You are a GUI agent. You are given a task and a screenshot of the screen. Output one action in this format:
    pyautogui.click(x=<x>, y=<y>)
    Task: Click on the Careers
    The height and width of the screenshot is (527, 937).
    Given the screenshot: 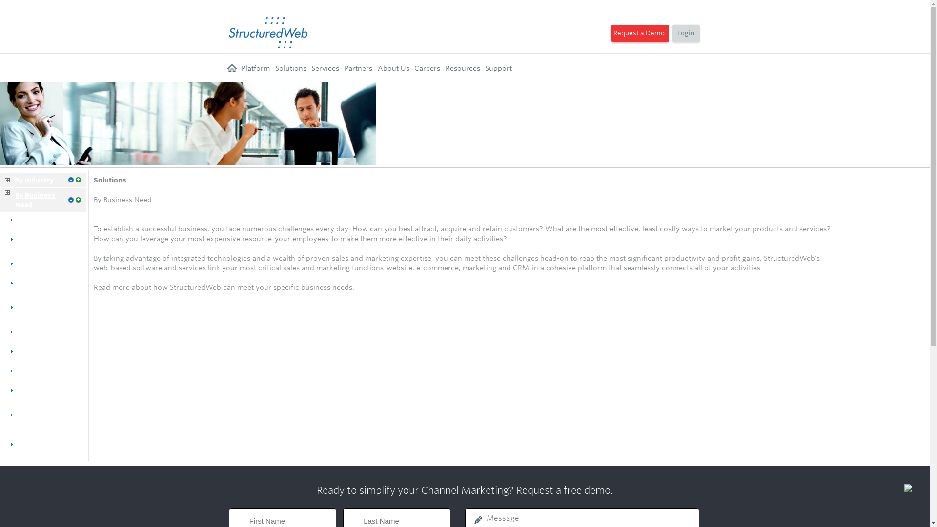 What is the action you would take?
    pyautogui.click(x=427, y=68)
    